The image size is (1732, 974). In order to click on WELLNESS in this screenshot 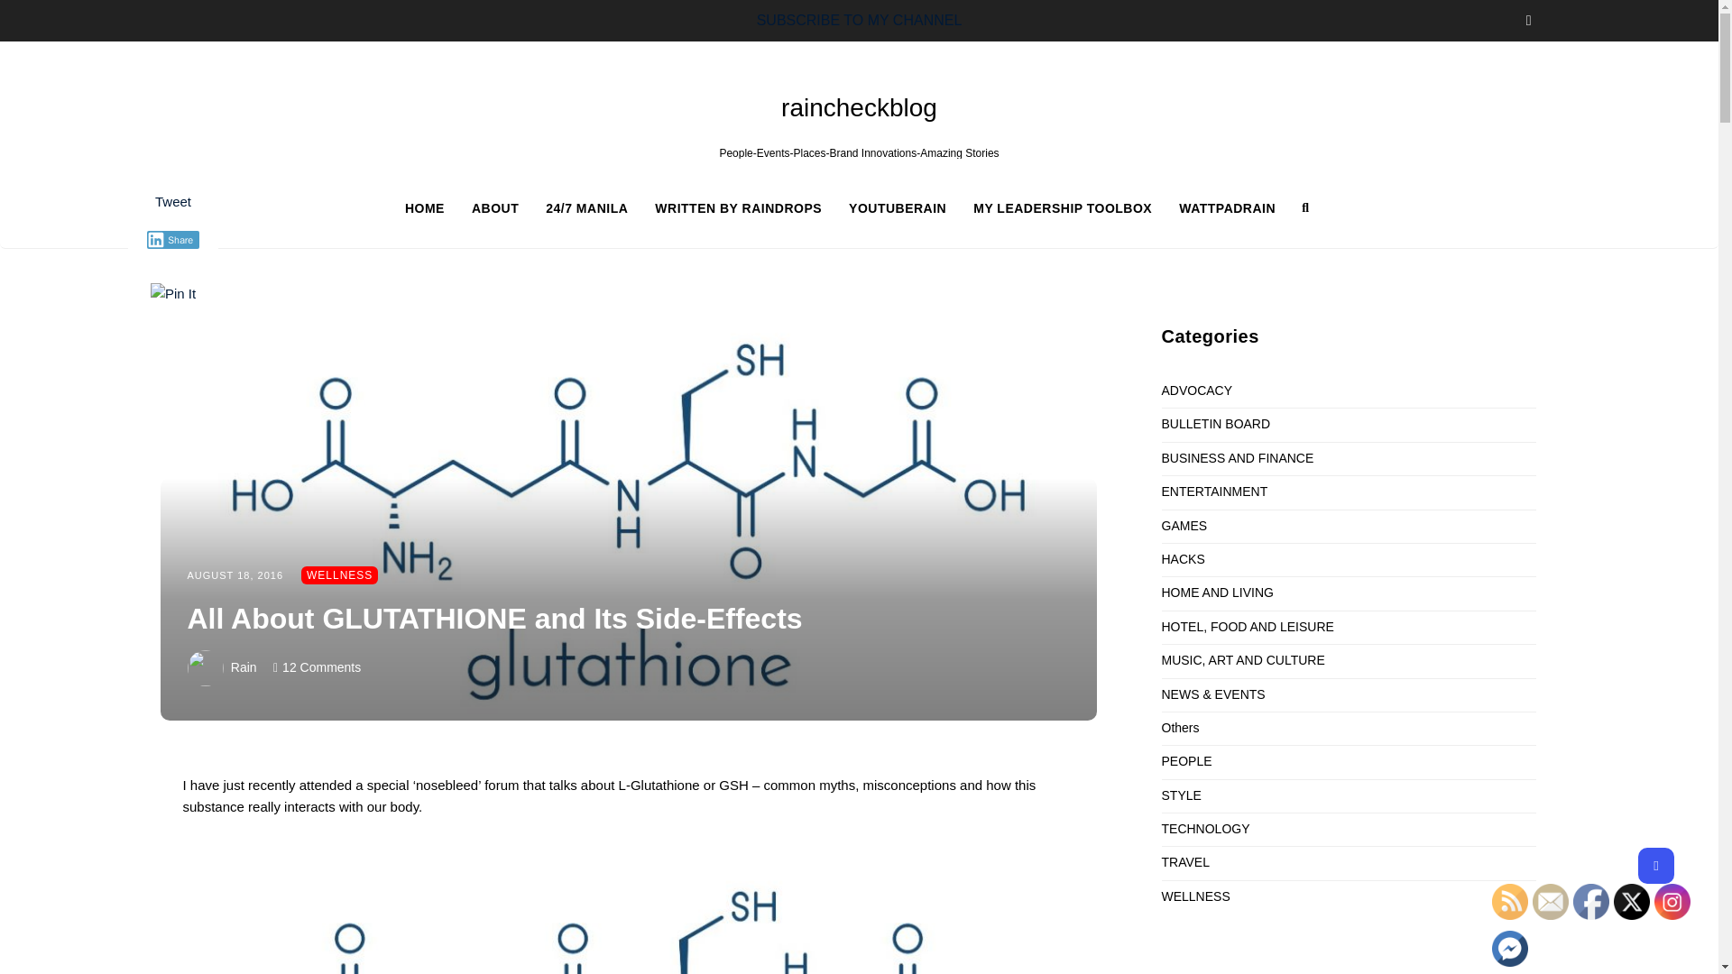, I will do `click(339, 575)`.